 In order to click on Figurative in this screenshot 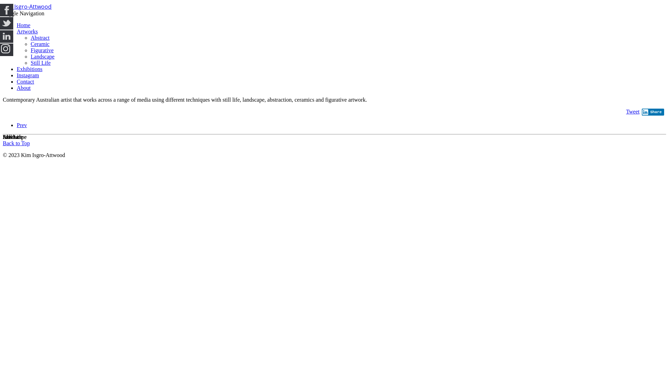, I will do `click(42, 50)`.